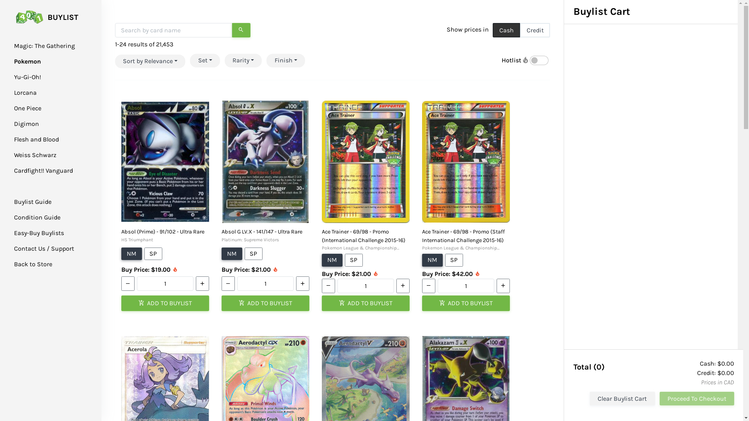 The height and width of the screenshot is (421, 749). What do you see at coordinates (44, 170) in the screenshot?
I see `Cardfight!! Vanguard` at bounding box center [44, 170].